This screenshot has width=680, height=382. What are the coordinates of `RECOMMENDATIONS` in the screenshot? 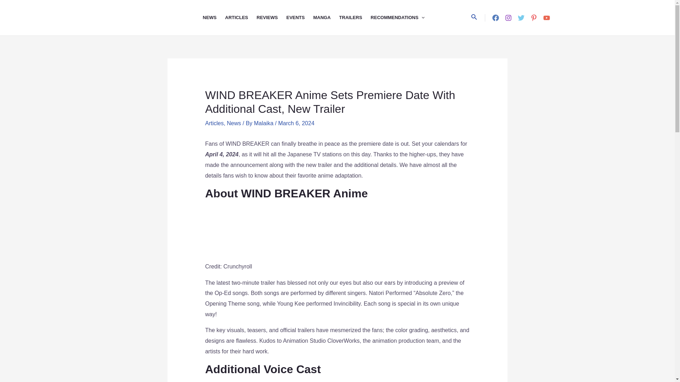 It's located at (402, 18).